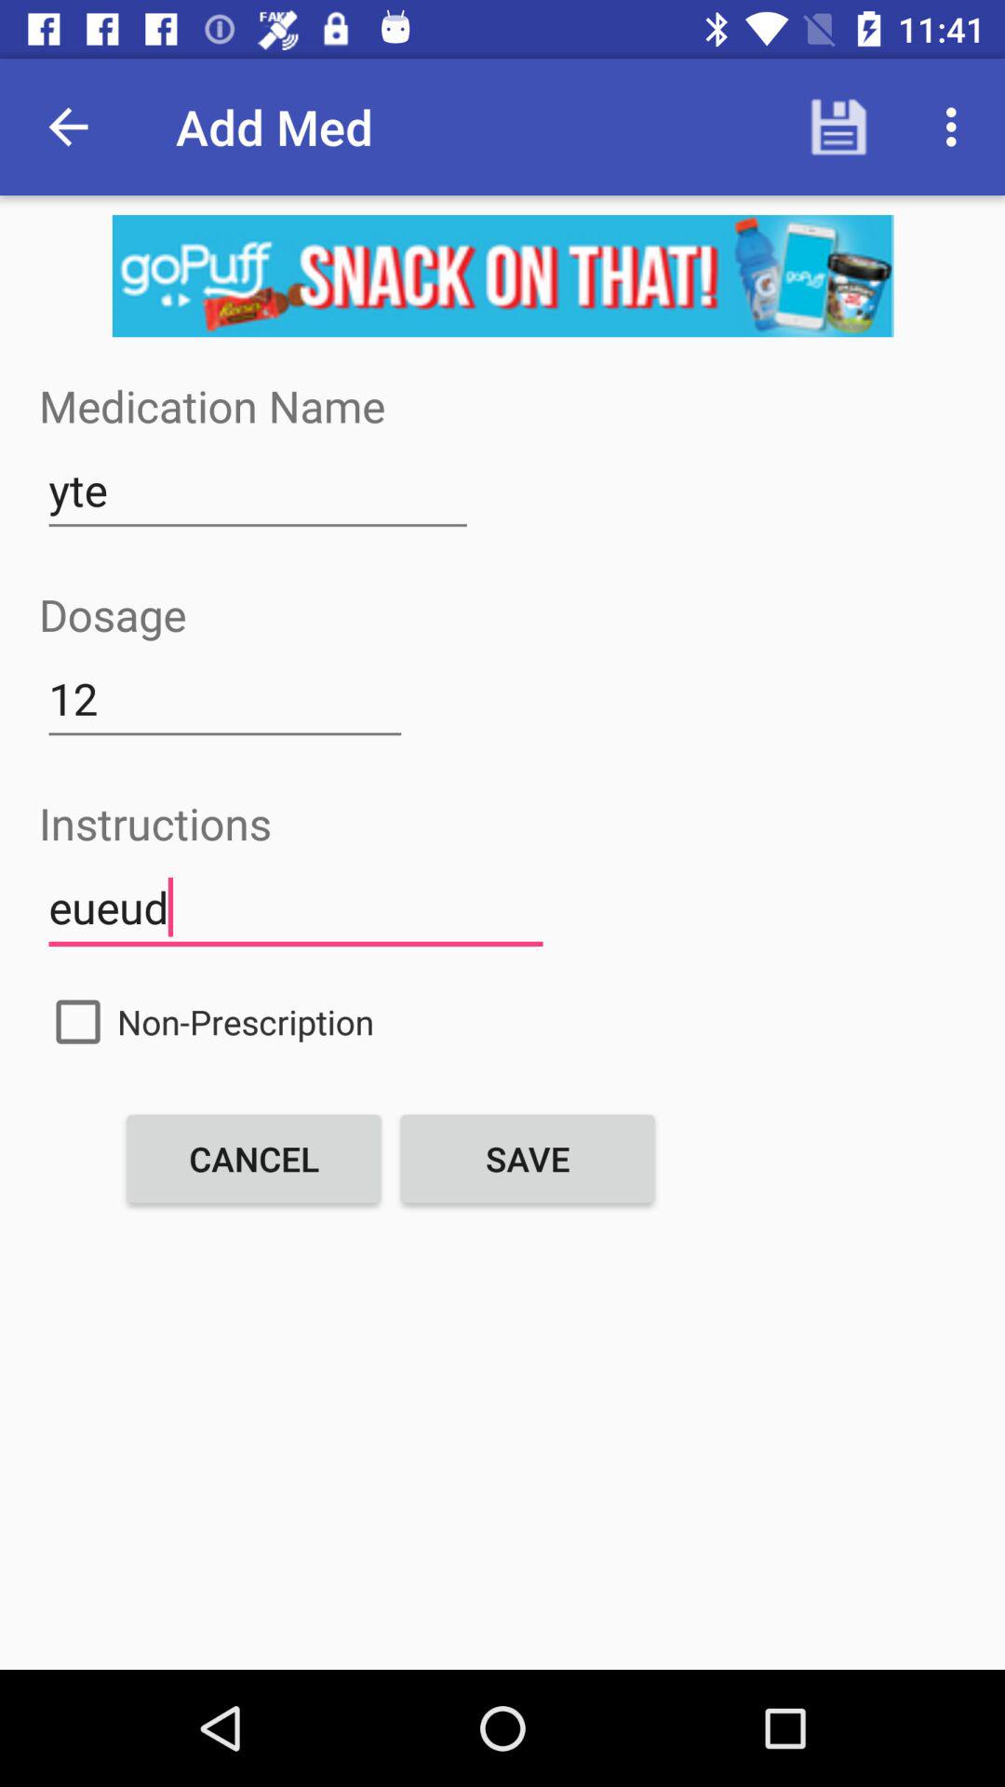  I want to click on advertisement banner, so click(502, 275).